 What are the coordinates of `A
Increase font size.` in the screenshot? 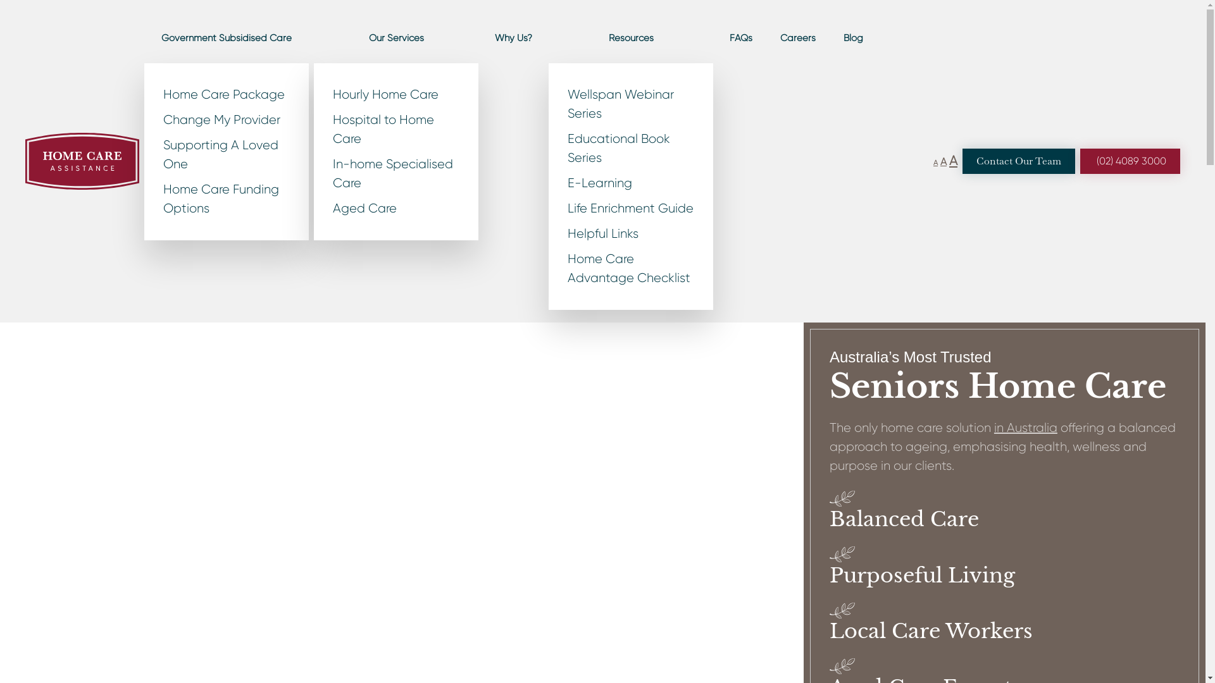 It's located at (953, 161).